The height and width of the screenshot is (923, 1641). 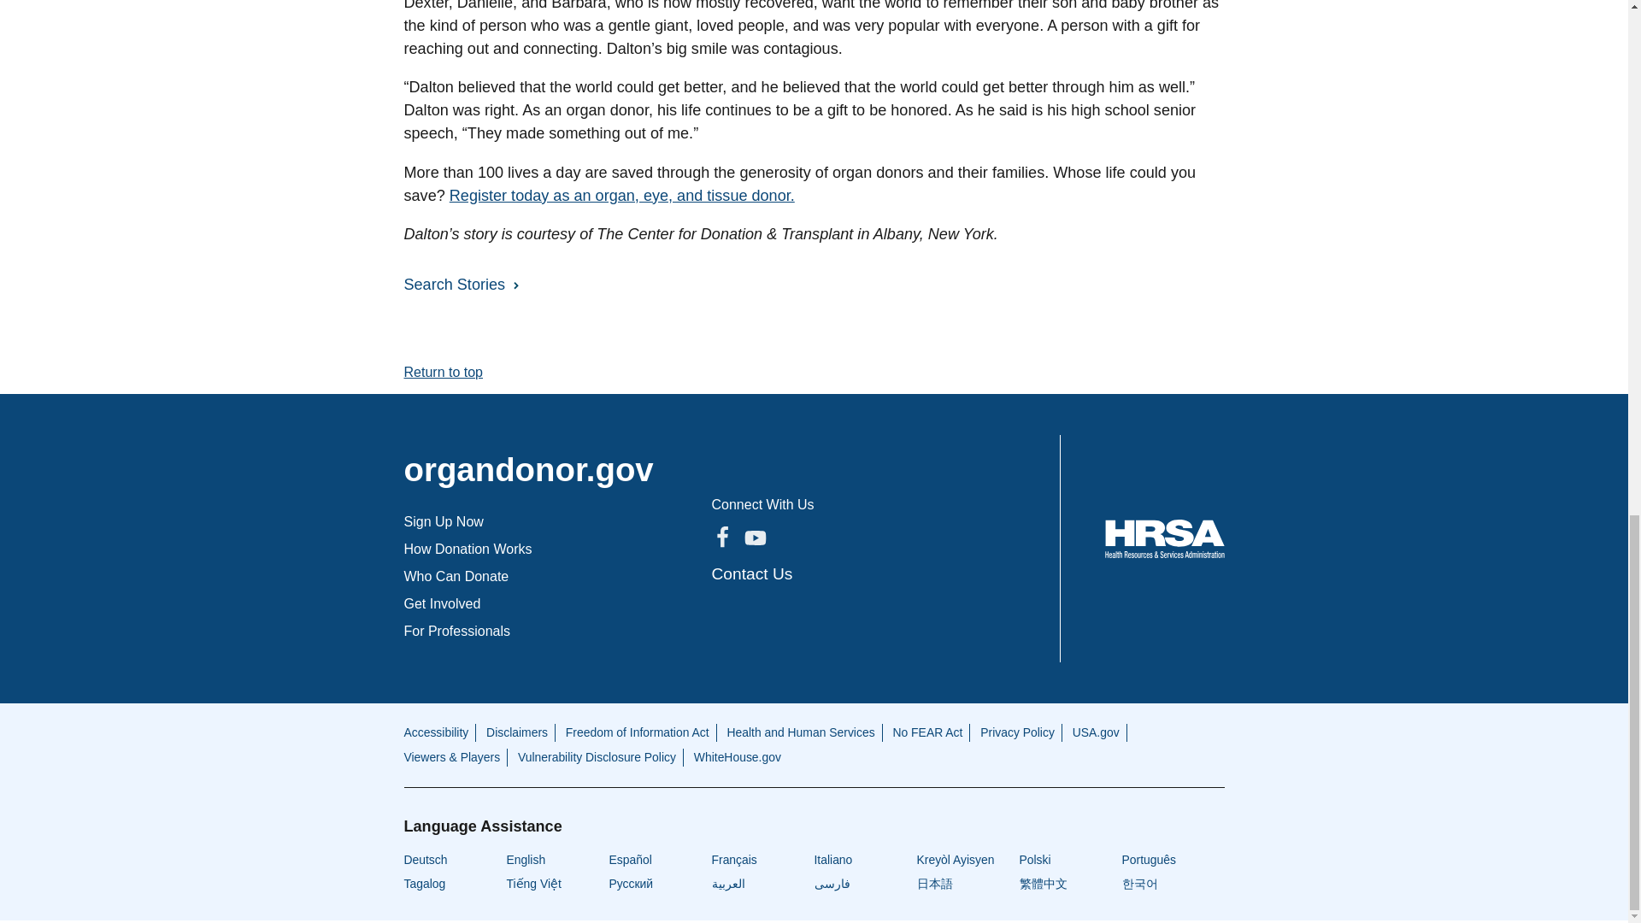 What do you see at coordinates (456, 576) in the screenshot?
I see `Who Can Donate` at bounding box center [456, 576].